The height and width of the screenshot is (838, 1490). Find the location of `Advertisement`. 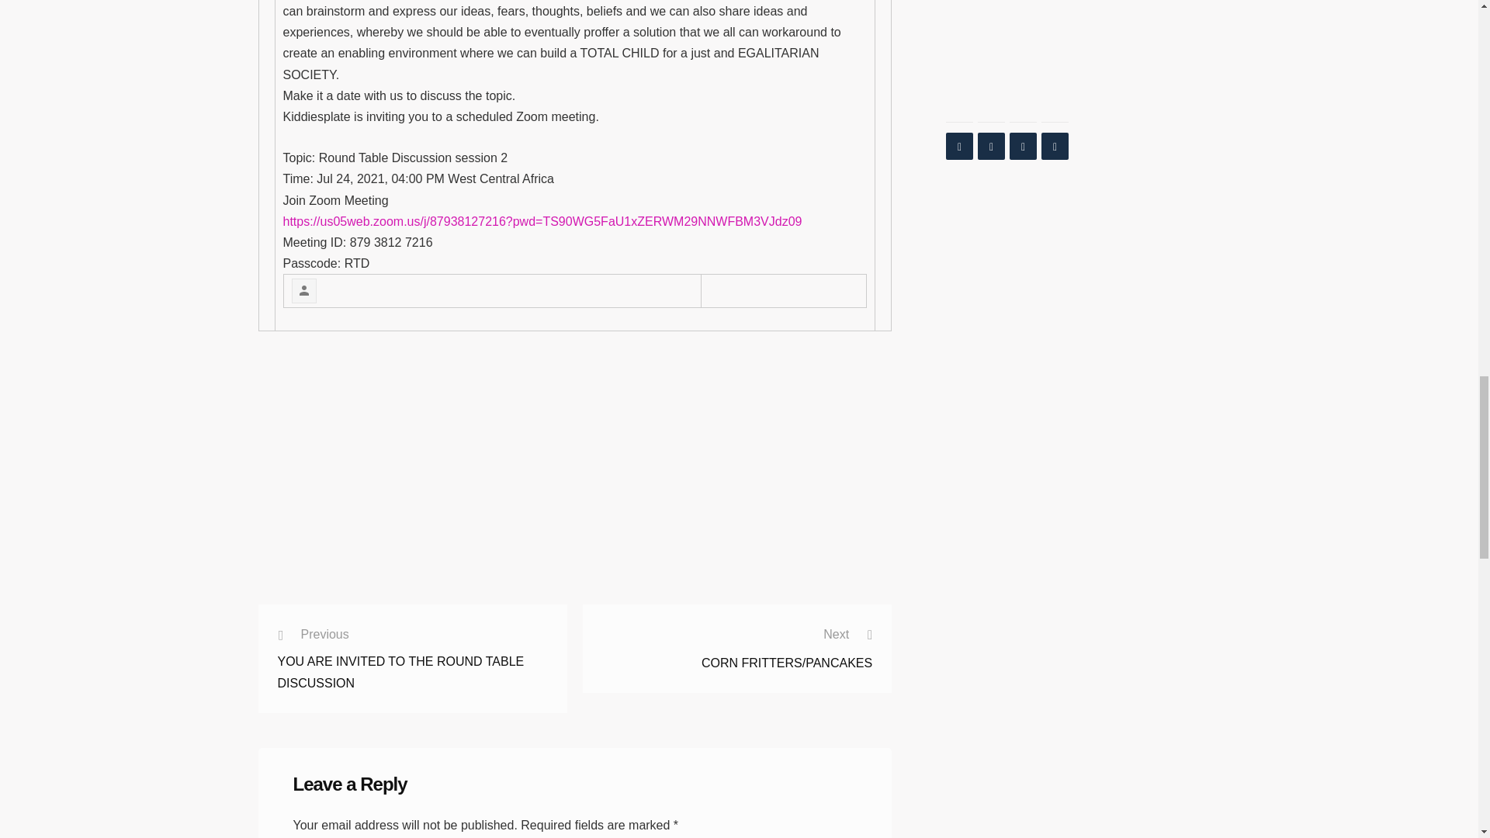

Advertisement is located at coordinates (413, 650).